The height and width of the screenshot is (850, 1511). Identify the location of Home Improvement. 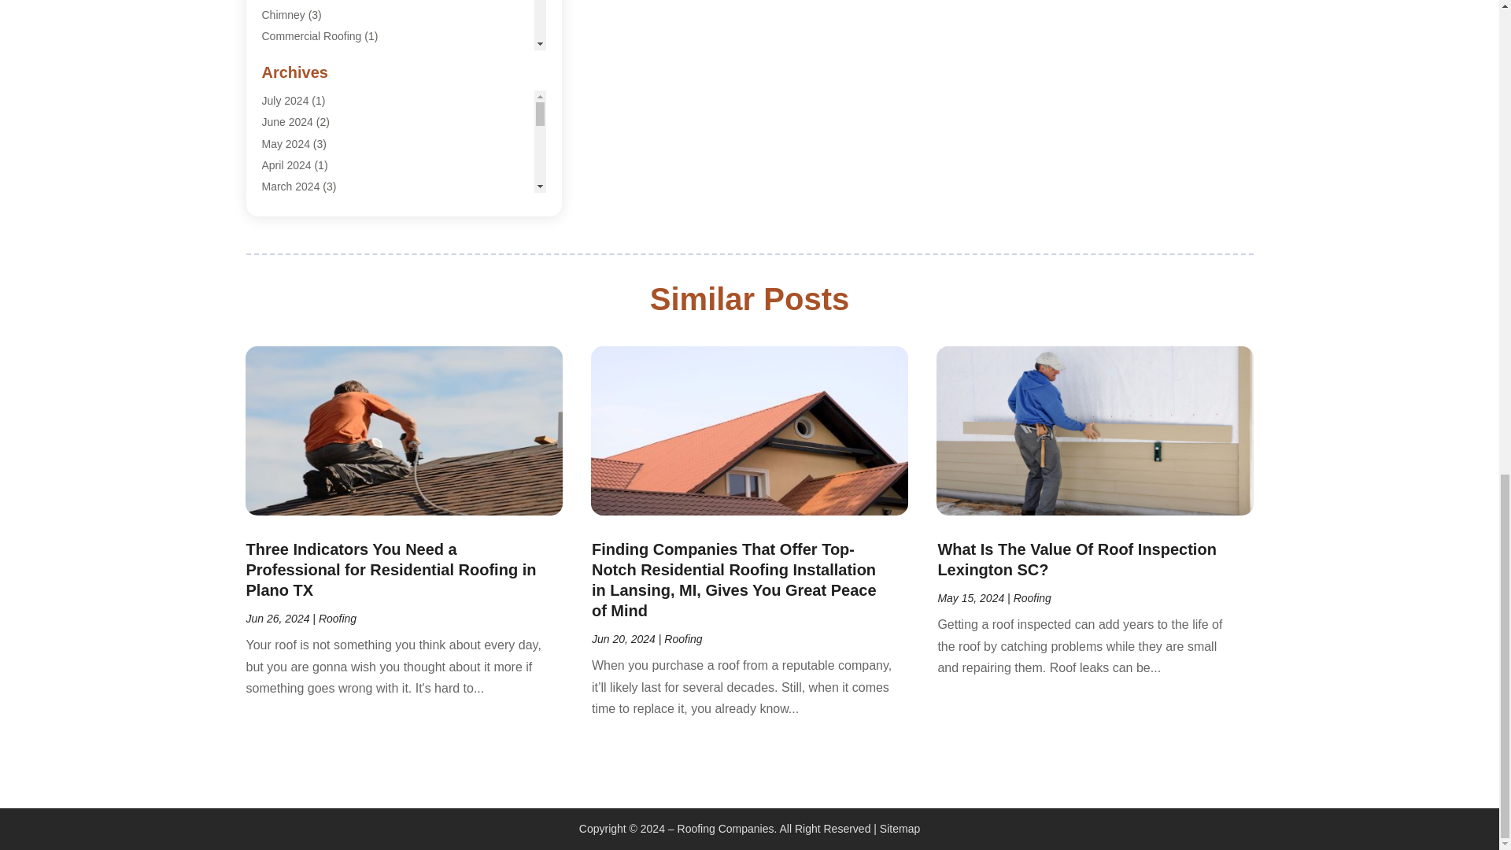
(310, 313).